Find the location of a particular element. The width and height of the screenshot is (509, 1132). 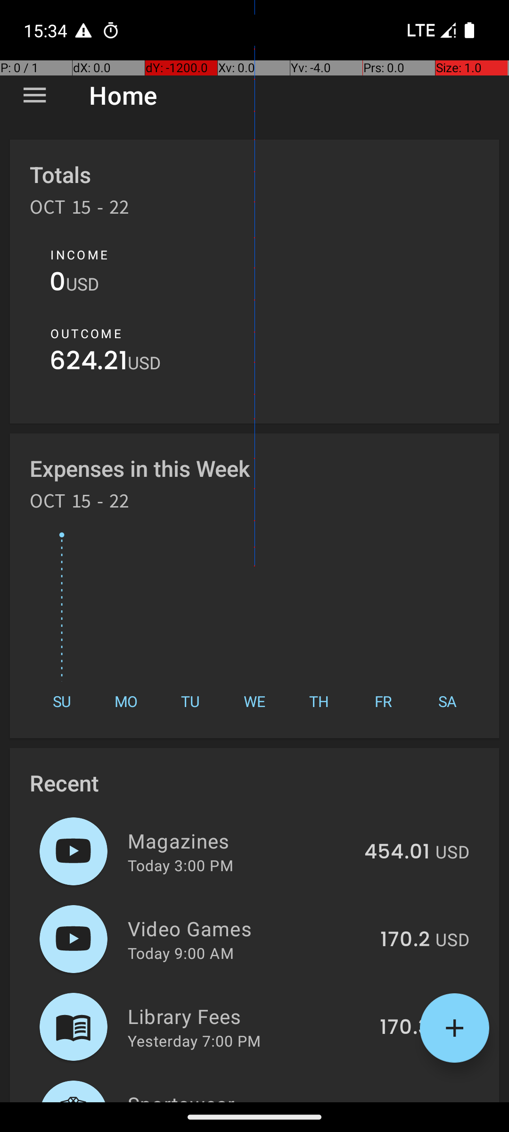

Sportswear is located at coordinates (239, 1096).